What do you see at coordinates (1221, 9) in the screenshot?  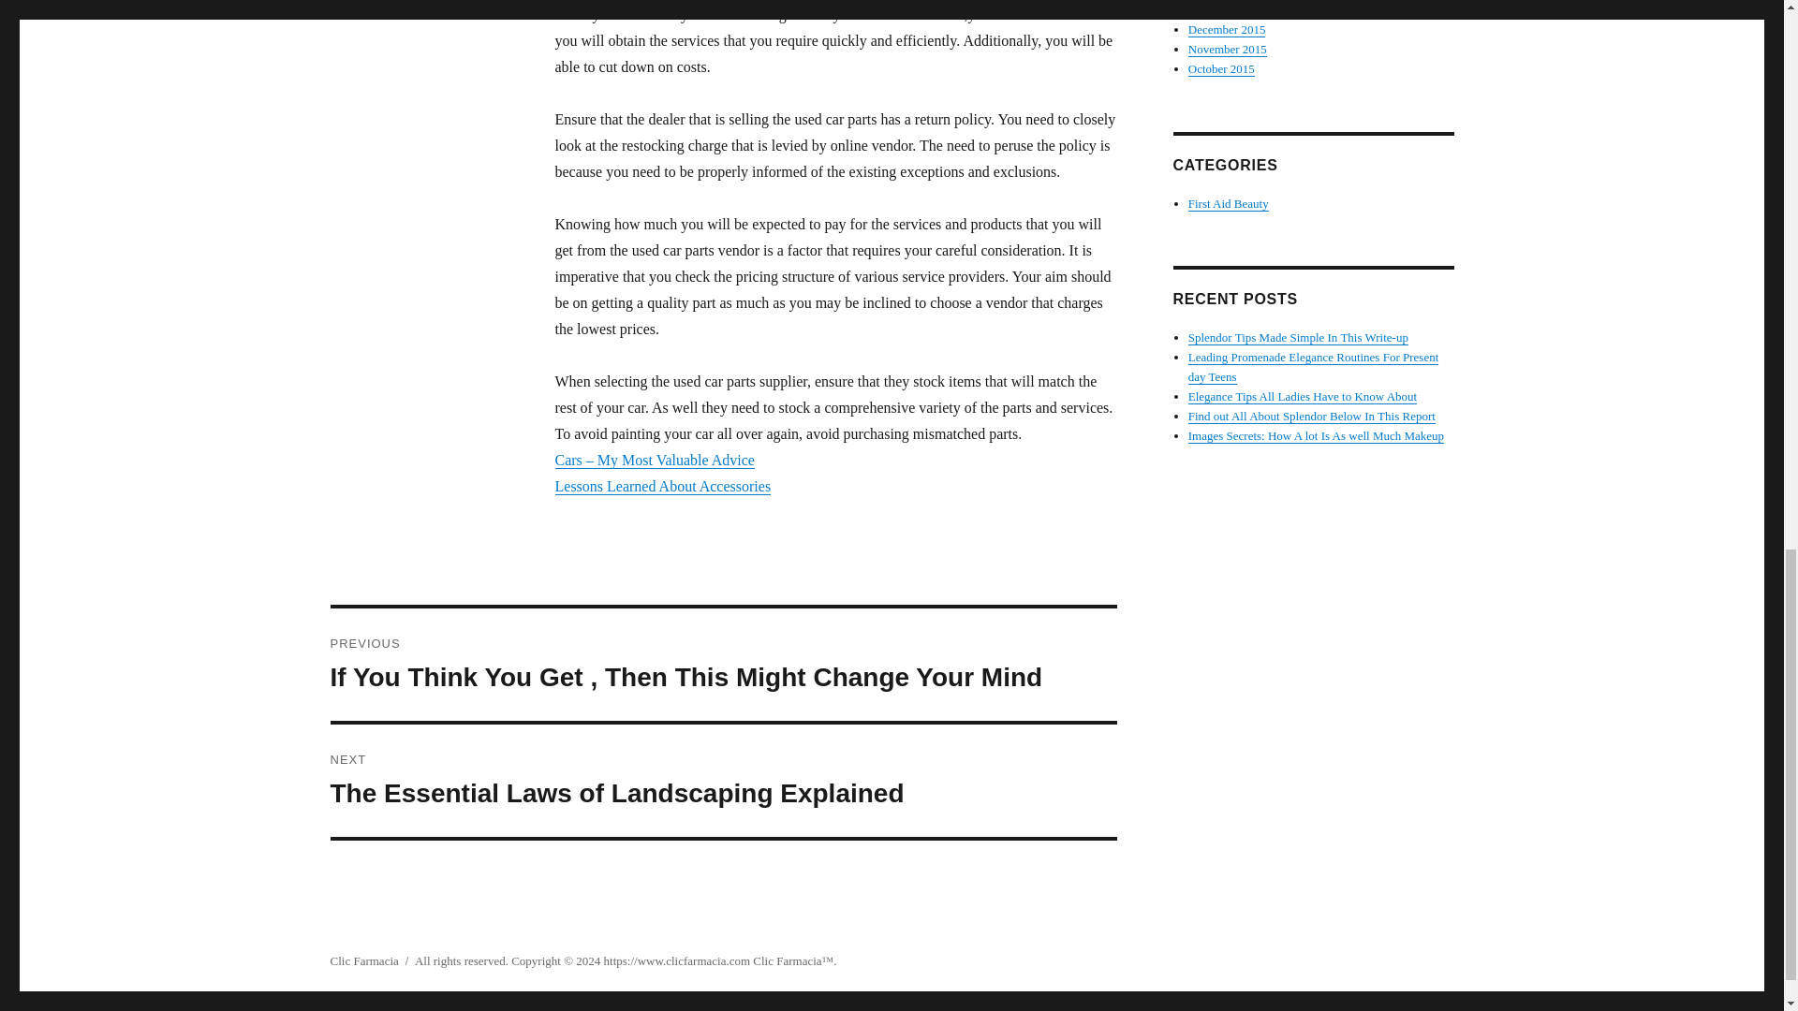 I see `Clic Farmacia` at bounding box center [1221, 9].